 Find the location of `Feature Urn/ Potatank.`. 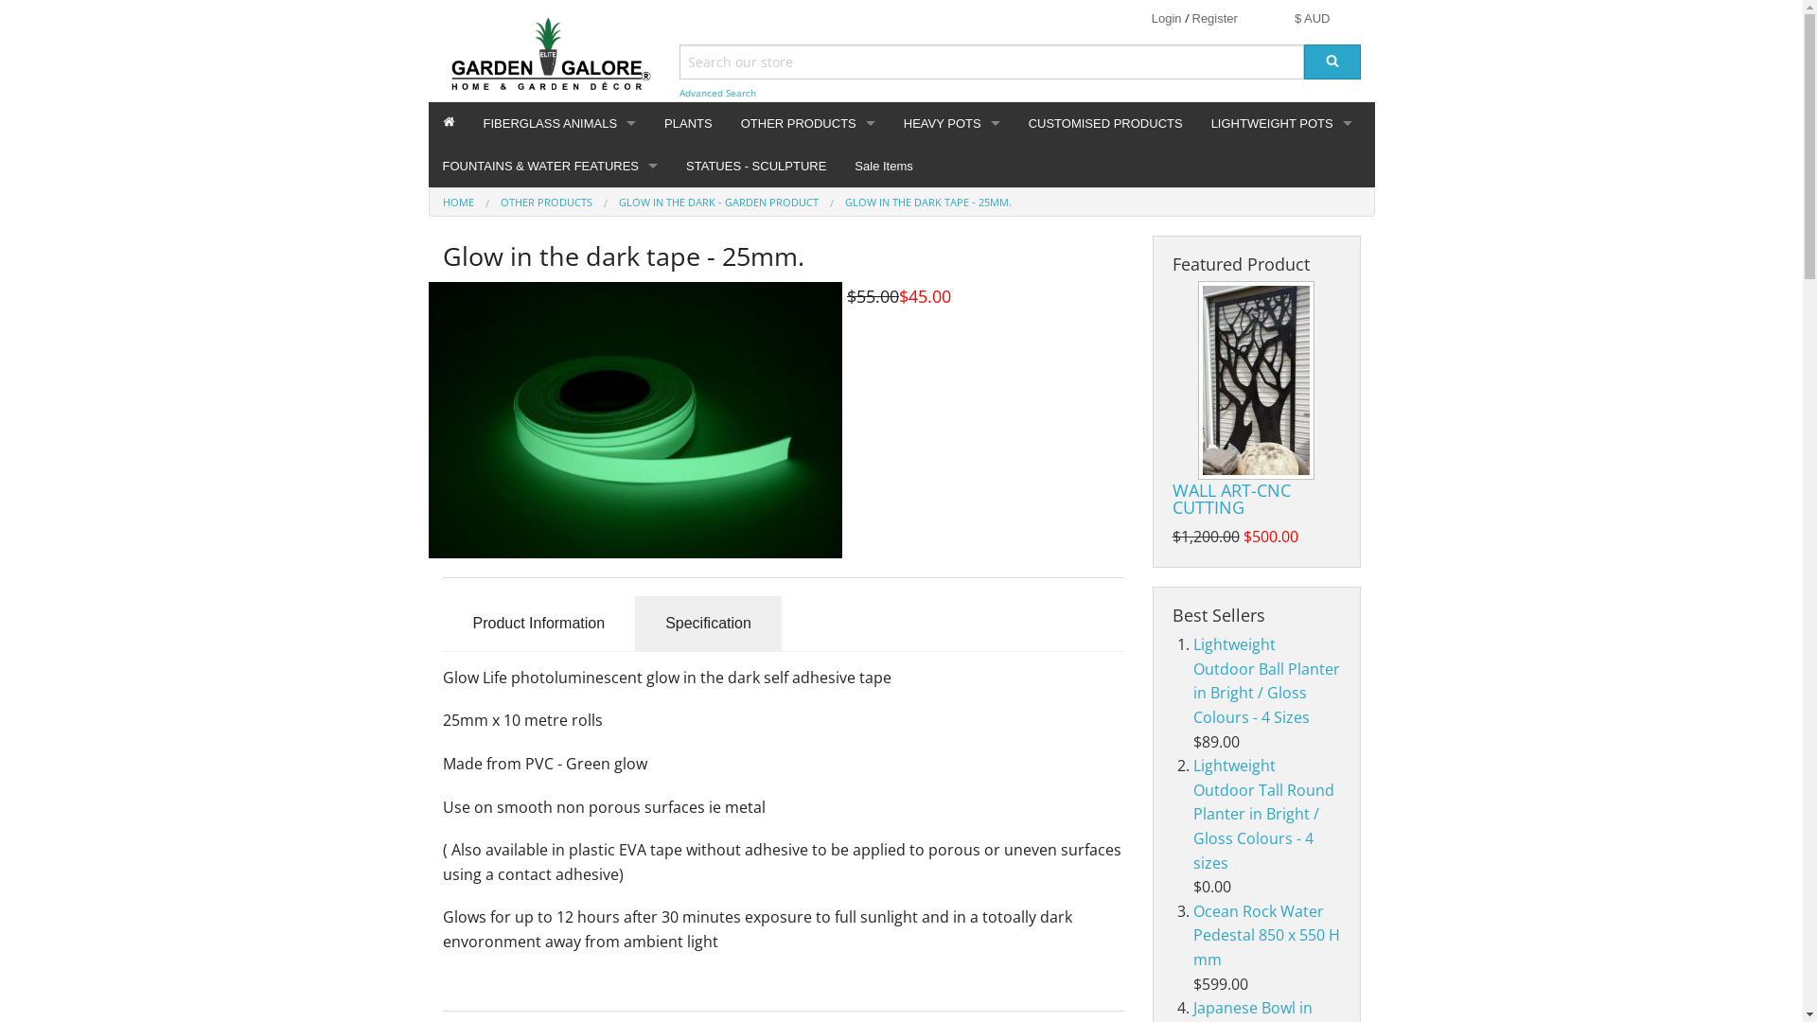

Feature Urn/ Potatank. is located at coordinates (550, 233).